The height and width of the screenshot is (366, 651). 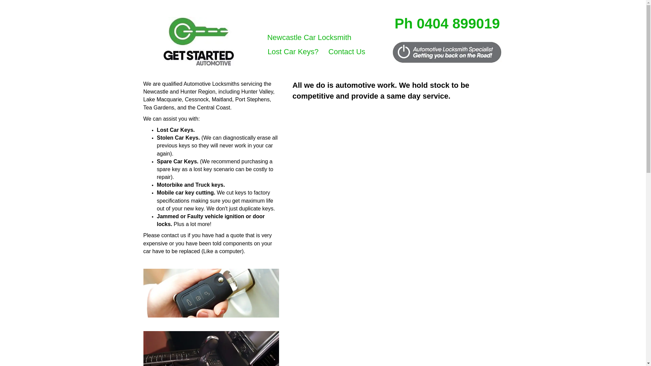 What do you see at coordinates (293, 52) in the screenshot?
I see `Lost Car Keys?` at bounding box center [293, 52].